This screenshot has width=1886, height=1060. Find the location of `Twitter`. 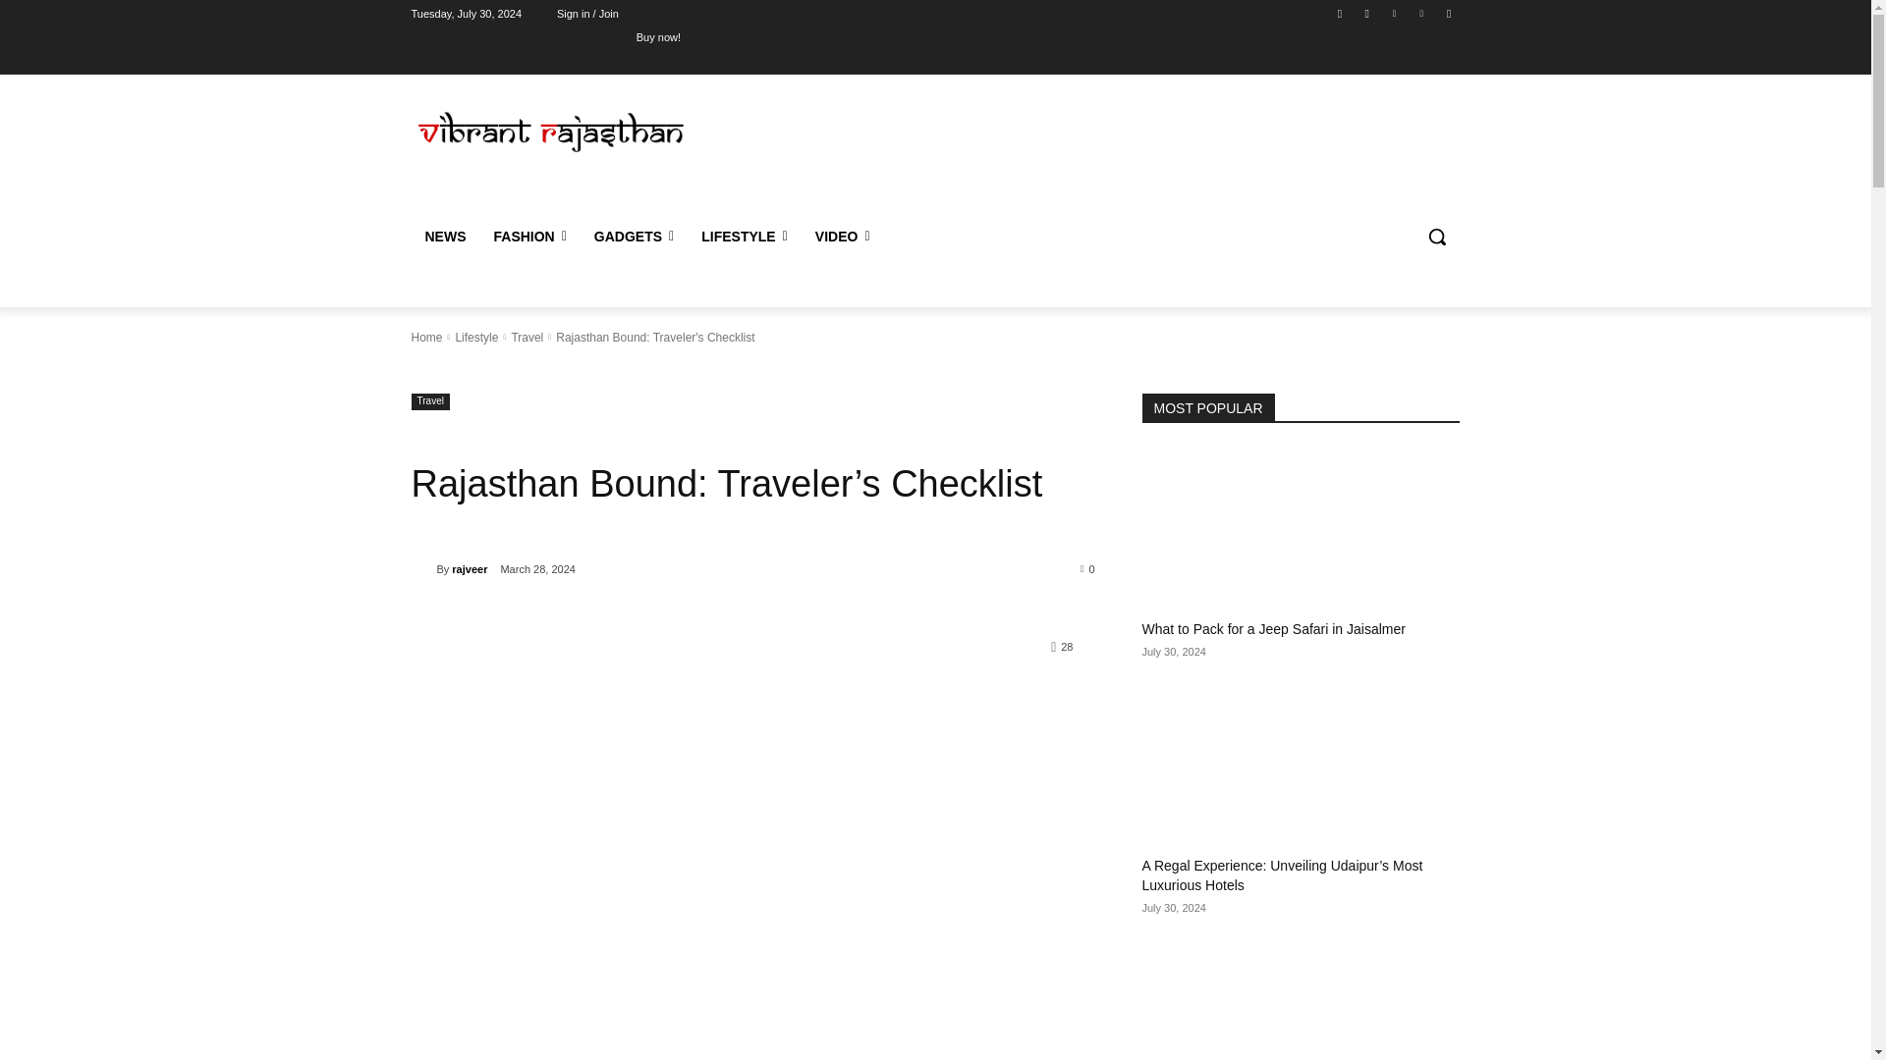

Twitter is located at coordinates (1393, 13).